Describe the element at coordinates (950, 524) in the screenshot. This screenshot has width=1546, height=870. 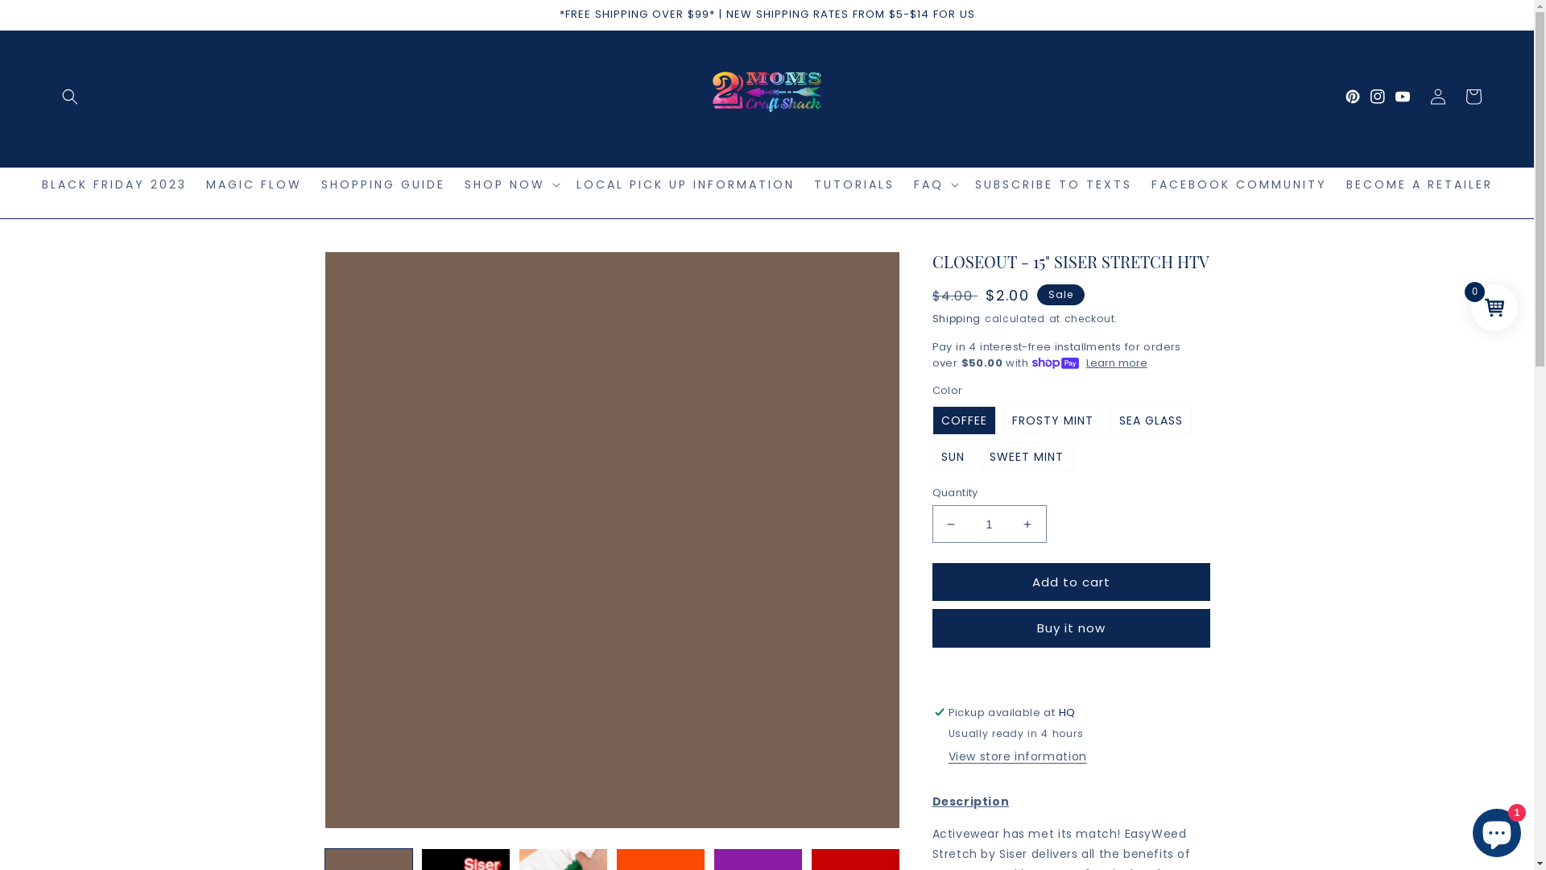
I see `Decrease quantity for CLOSEOUT - 15&quot; SISER STRETCH HTV` at that location.